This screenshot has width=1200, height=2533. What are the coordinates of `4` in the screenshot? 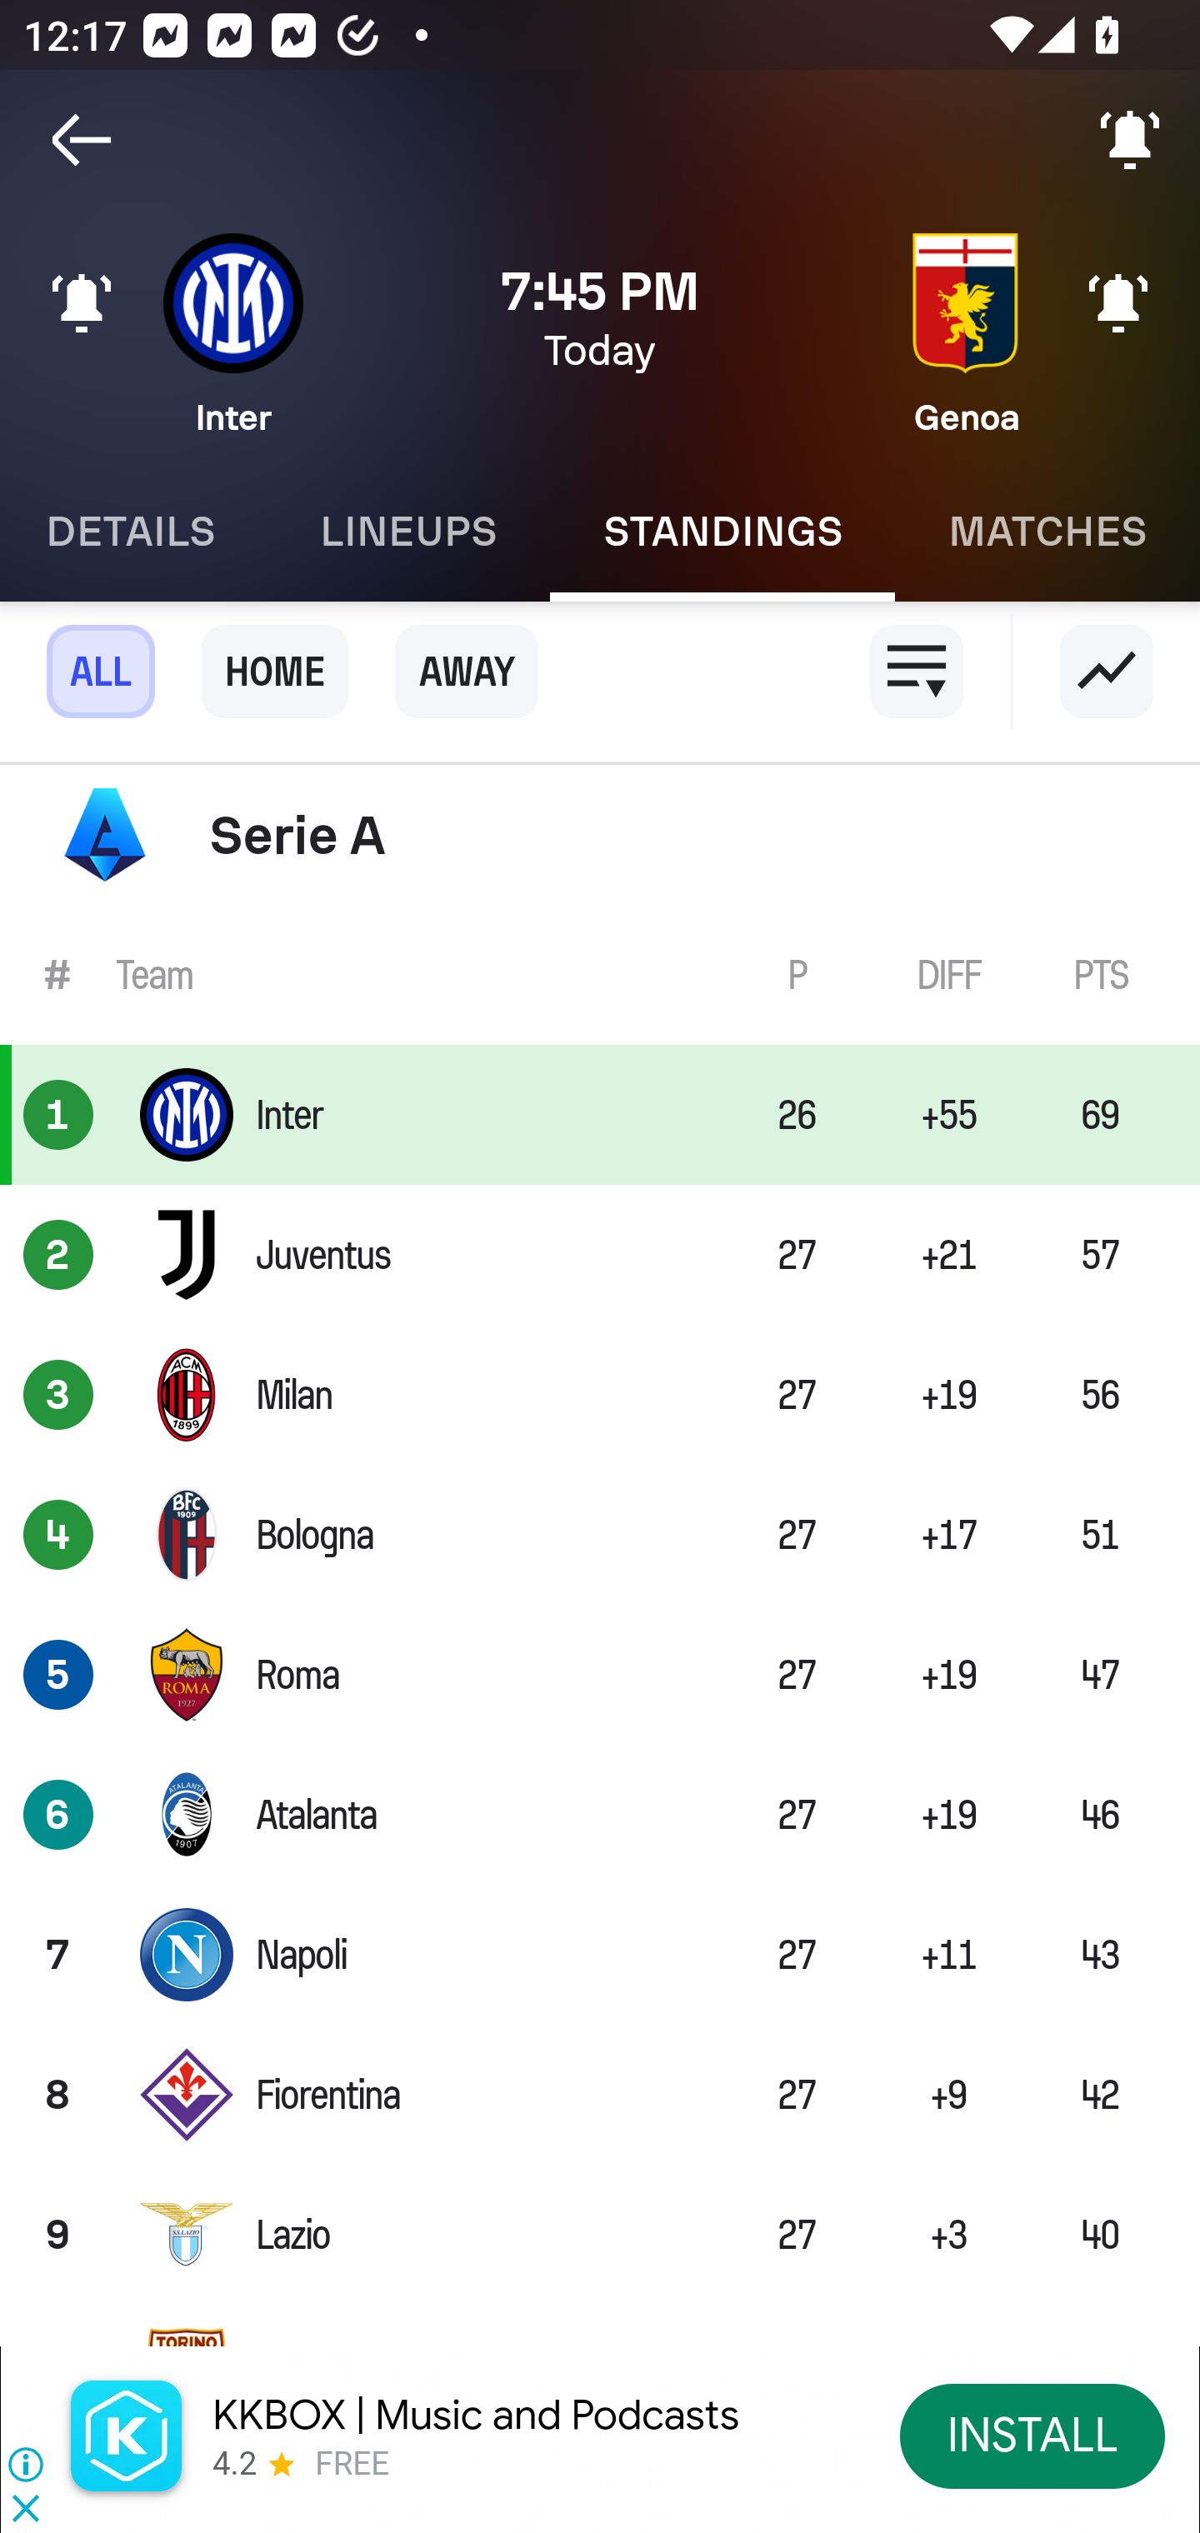 It's located at (58, 1535).